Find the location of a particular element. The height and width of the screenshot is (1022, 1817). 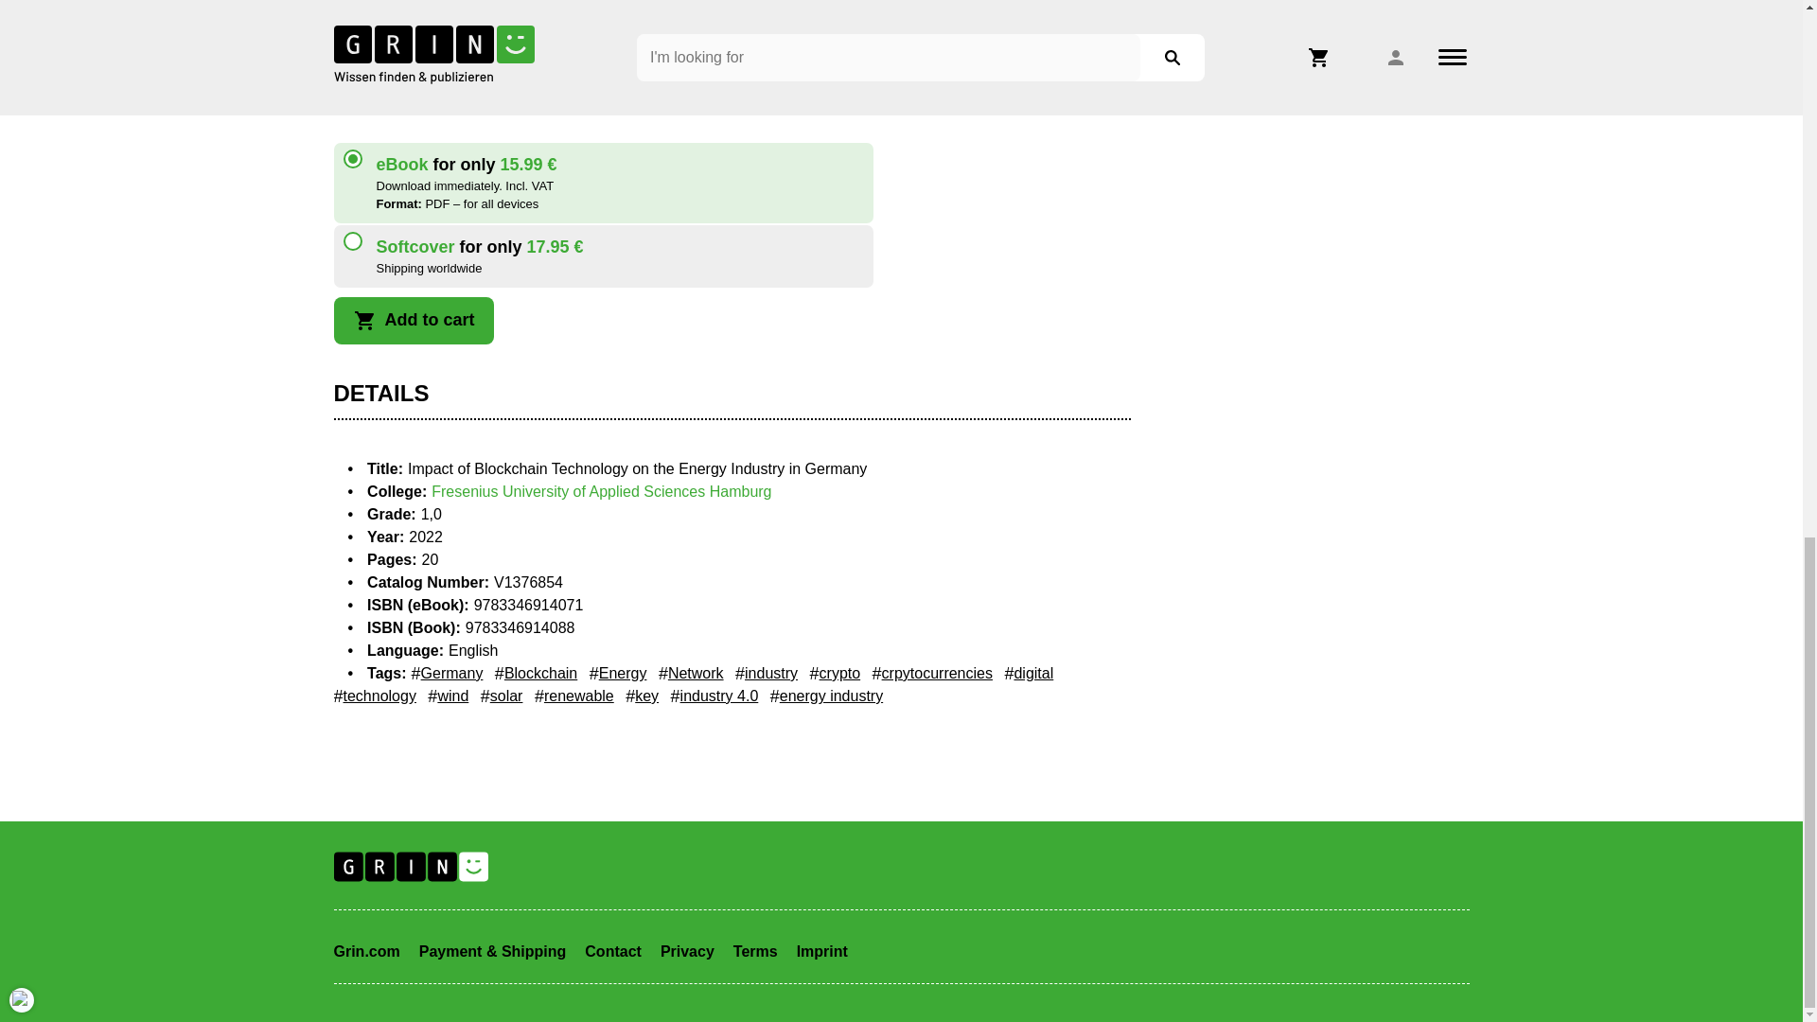

Add to cart is located at coordinates (413, 320).